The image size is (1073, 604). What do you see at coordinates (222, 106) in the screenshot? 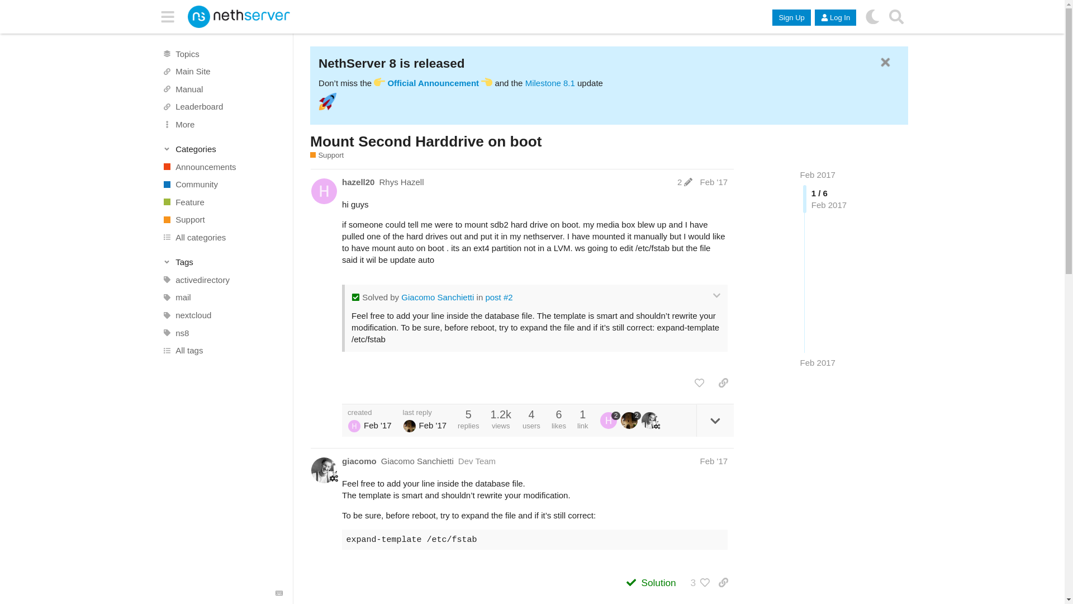
I see `Leaderboard` at bounding box center [222, 106].